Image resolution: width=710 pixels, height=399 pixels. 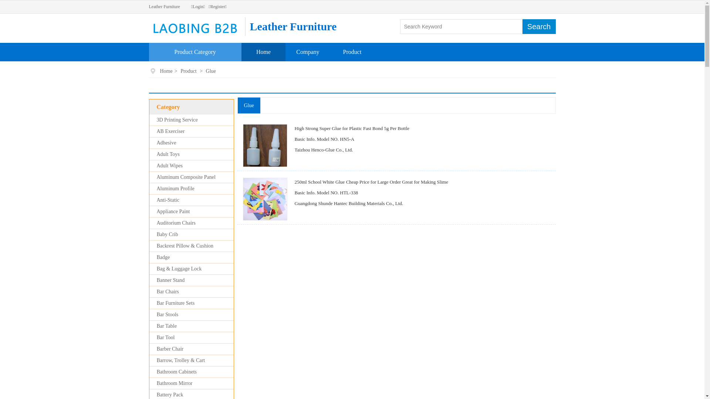 I want to click on Company, so click(x=308, y=52).